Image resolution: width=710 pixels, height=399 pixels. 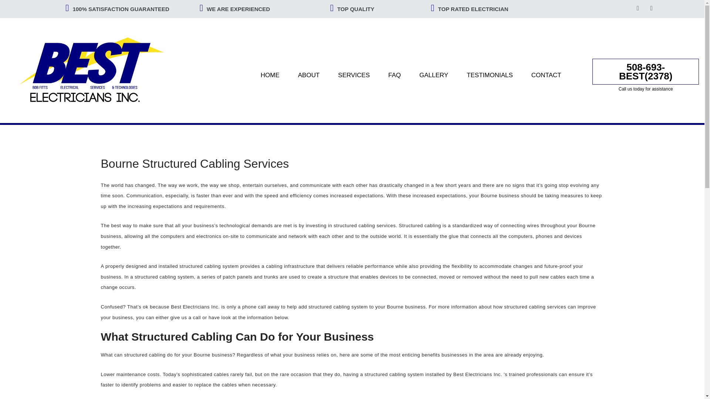 What do you see at coordinates (270, 75) in the screenshot?
I see `HOME` at bounding box center [270, 75].